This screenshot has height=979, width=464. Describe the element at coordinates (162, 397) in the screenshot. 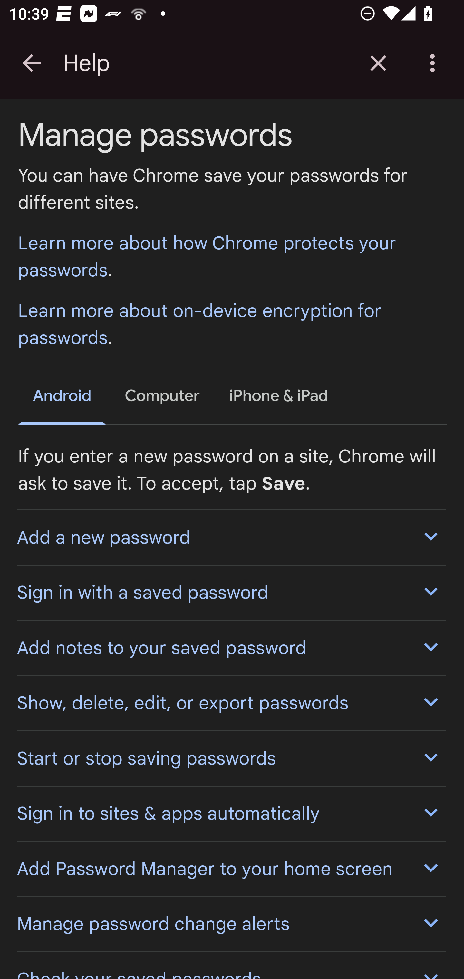

I see `Computer` at that location.